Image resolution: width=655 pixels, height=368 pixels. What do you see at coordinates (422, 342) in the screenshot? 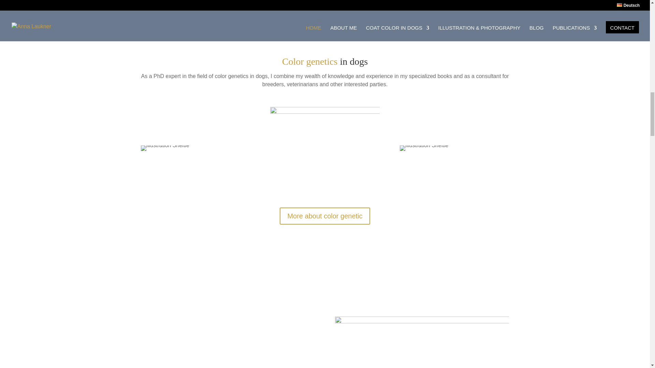
I see `Tierillustration von Anna Laukner` at bounding box center [422, 342].